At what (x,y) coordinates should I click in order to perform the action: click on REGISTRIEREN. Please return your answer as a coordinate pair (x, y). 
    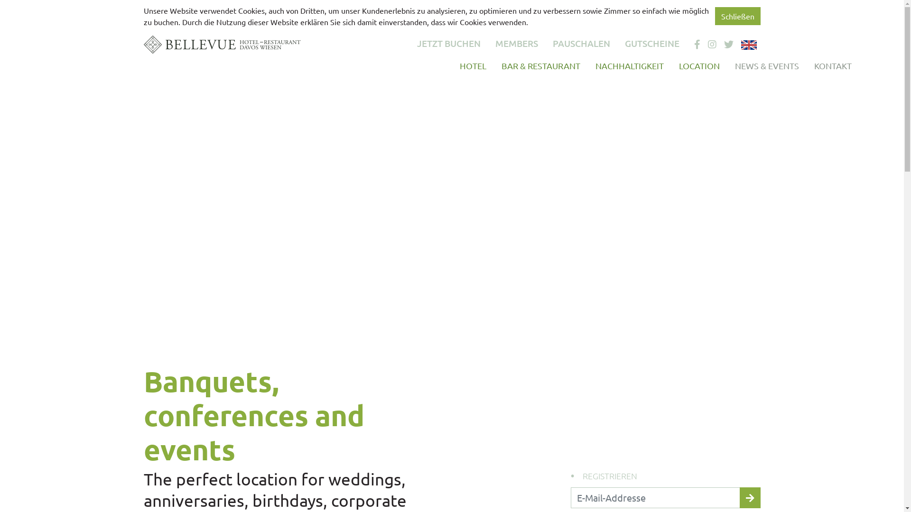
    Looking at the image, I should click on (610, 476).